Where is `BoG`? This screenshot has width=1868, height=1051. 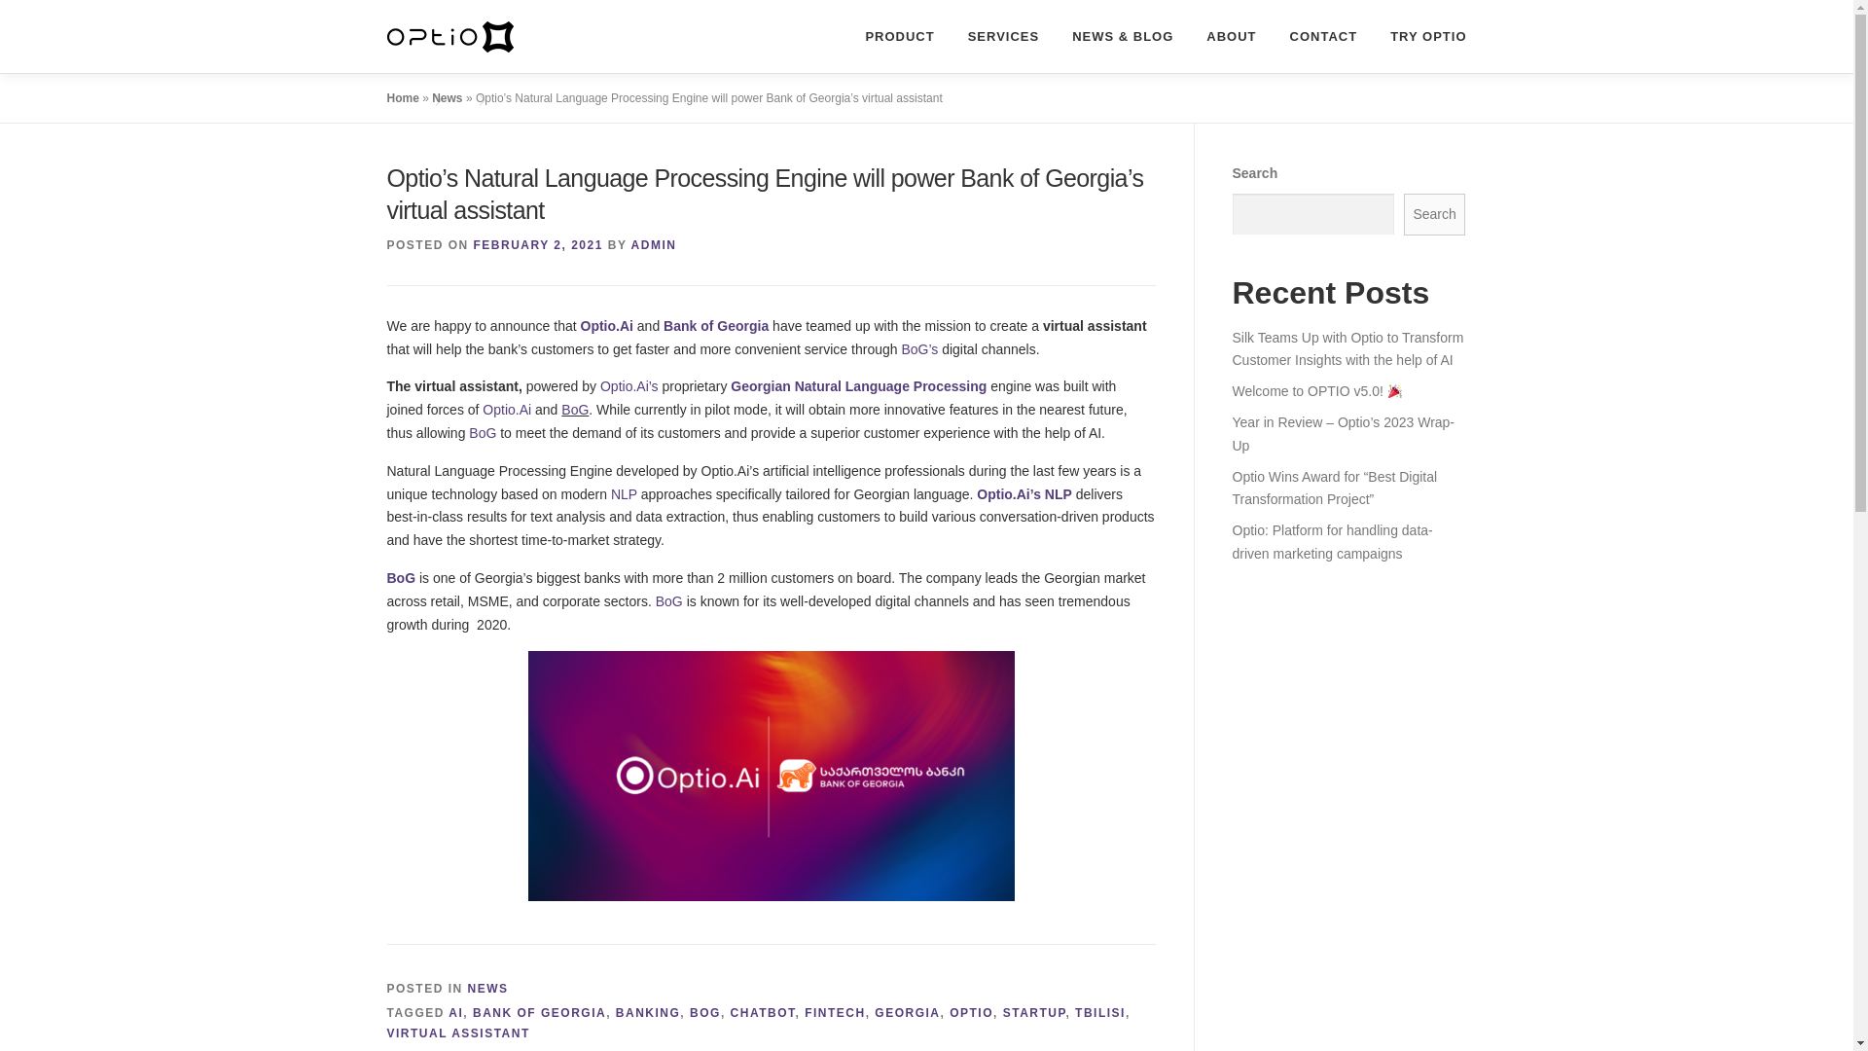 BoG is located at coordinates (671, 601).